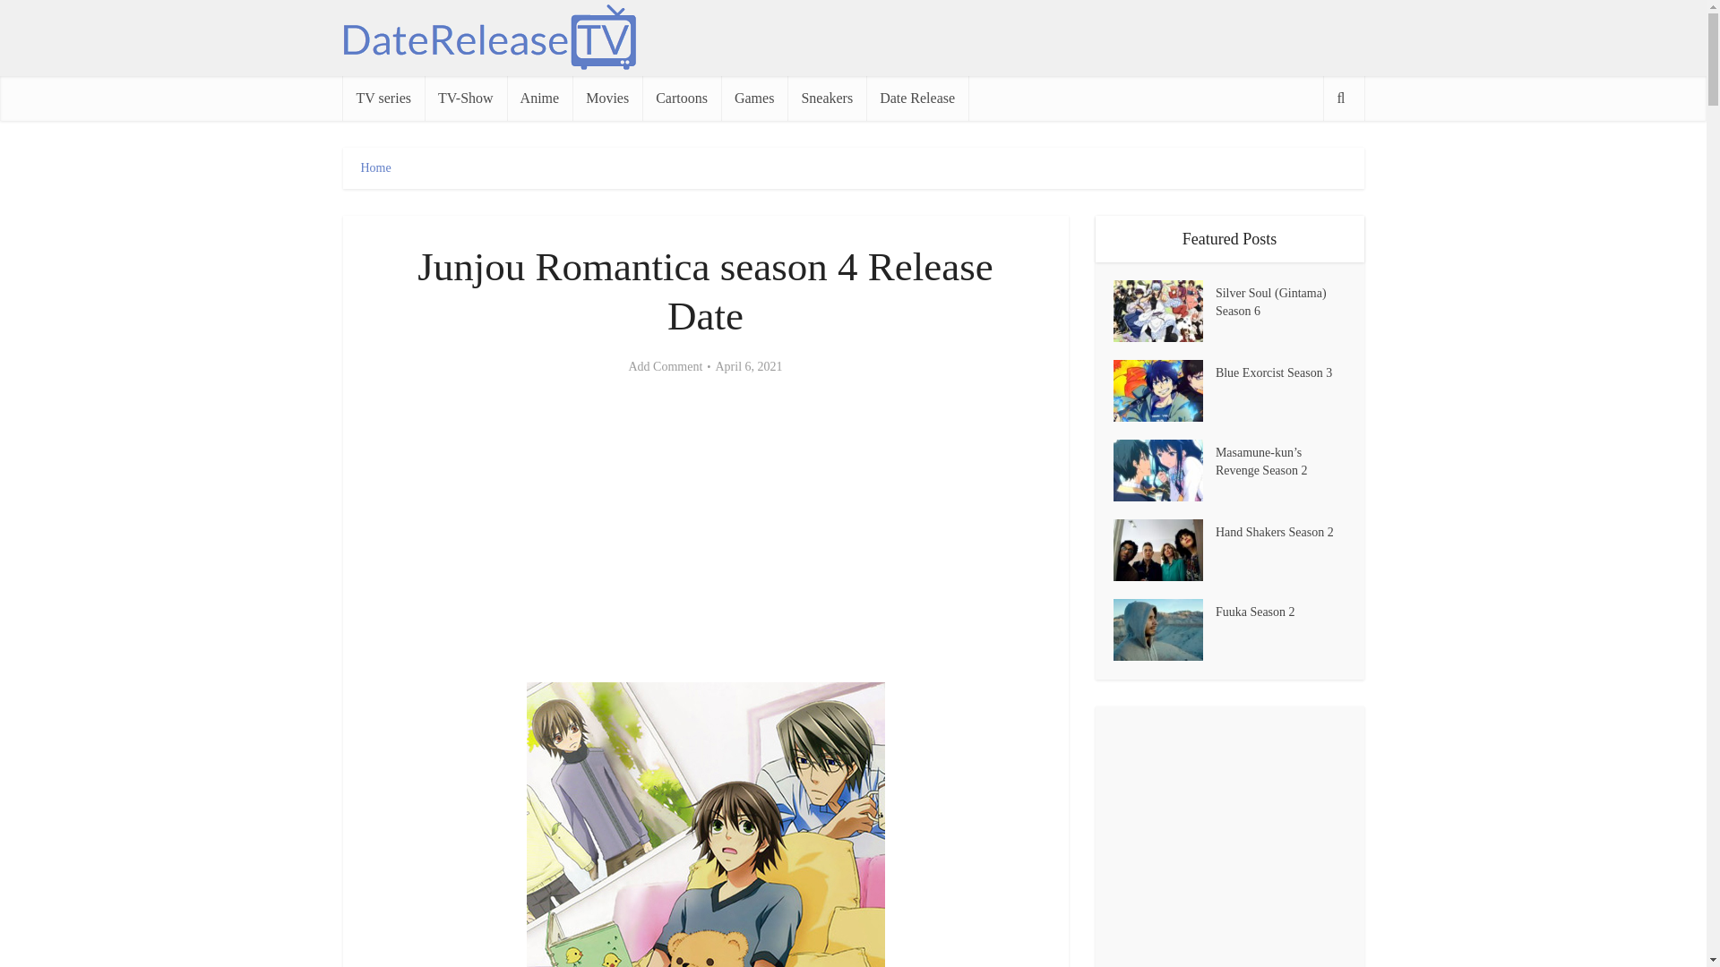 The image size is (1720, 967). I want to click on Date Release, so click(917, 98).